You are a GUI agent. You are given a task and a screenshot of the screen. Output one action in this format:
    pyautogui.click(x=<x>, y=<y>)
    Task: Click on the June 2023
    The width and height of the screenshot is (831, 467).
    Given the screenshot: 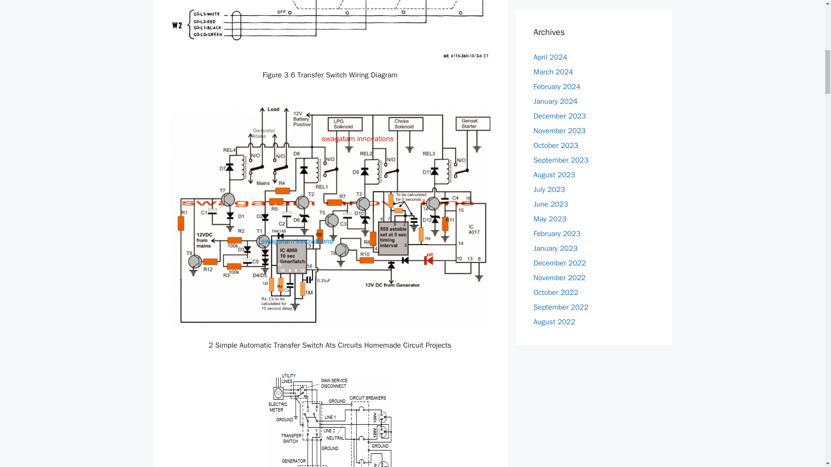 What is the action you would take?
    pyautogui.click(x=551, y=204)
    